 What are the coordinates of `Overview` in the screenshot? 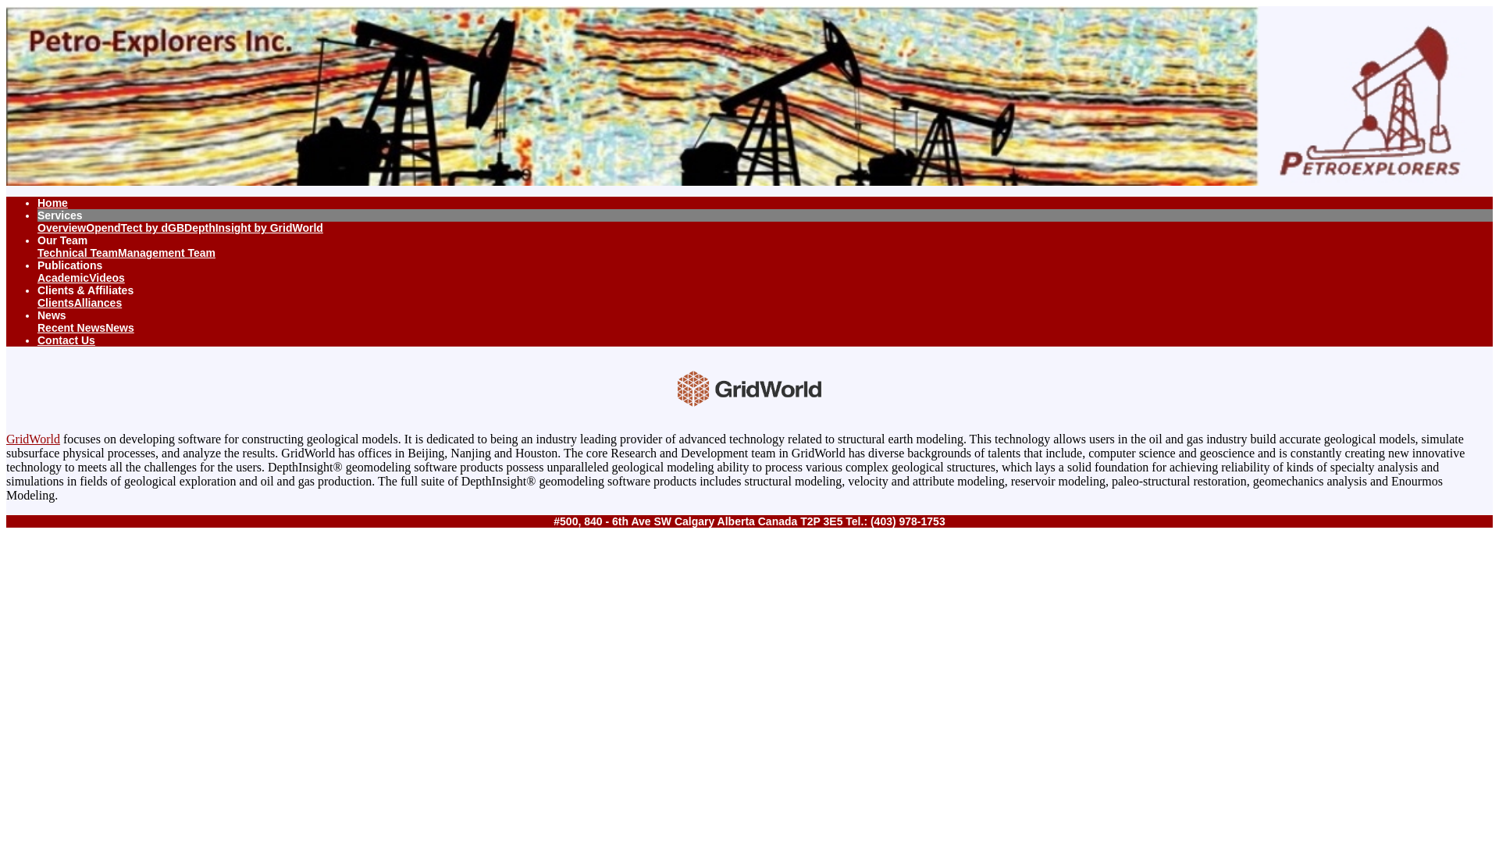 It's located at (61, 228).